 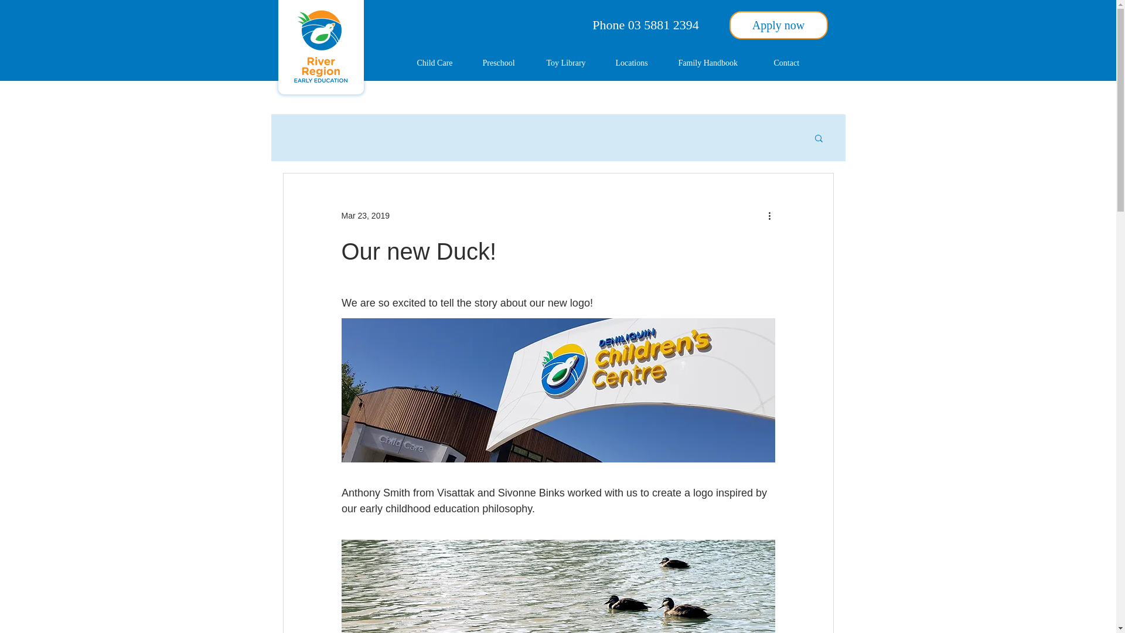 I want to click on Locations, so click(x=638, y=63).